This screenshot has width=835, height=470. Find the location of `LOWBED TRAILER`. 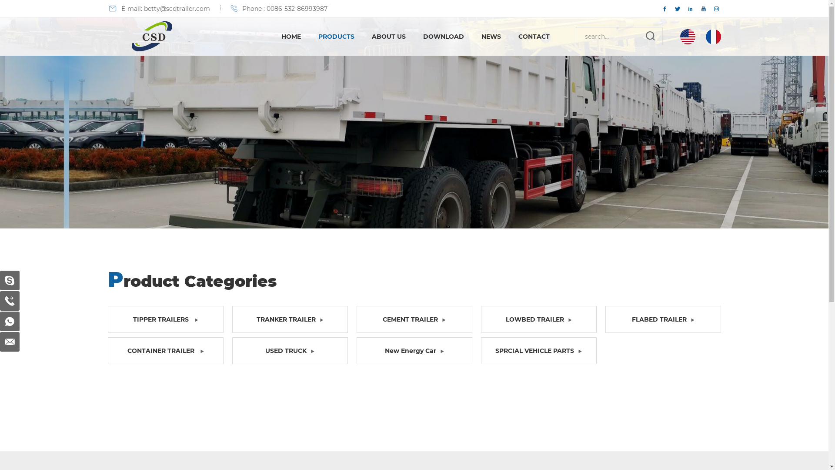

LOWBED TRAILER is located at coordinates (539, 319).